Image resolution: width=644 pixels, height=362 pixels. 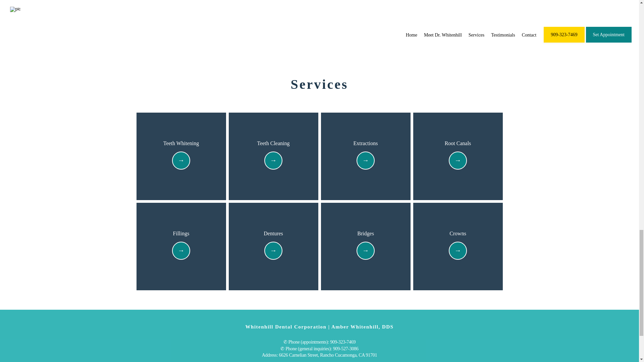 What do you see at coordinates (458, 234) in the screenshot?
I see `Crowns` at bounding box center [458, 234].